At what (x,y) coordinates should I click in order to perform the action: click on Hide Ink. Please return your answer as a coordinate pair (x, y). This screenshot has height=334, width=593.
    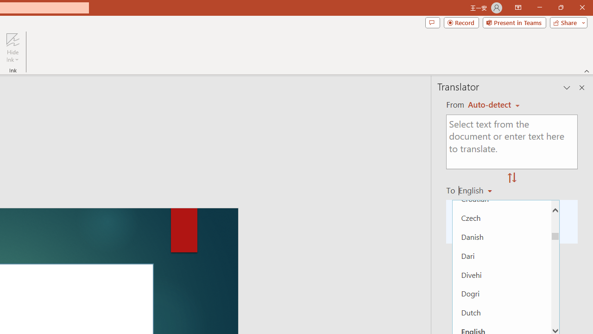
    Looking at the image, I should click on (13, 47).